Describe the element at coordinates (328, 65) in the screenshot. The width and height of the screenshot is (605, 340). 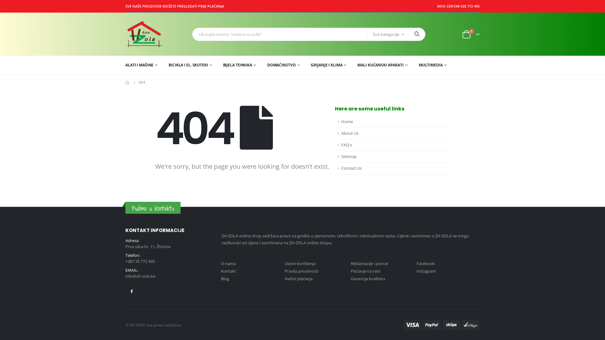
I see `GRIJANJE I KLIMA` at that location.